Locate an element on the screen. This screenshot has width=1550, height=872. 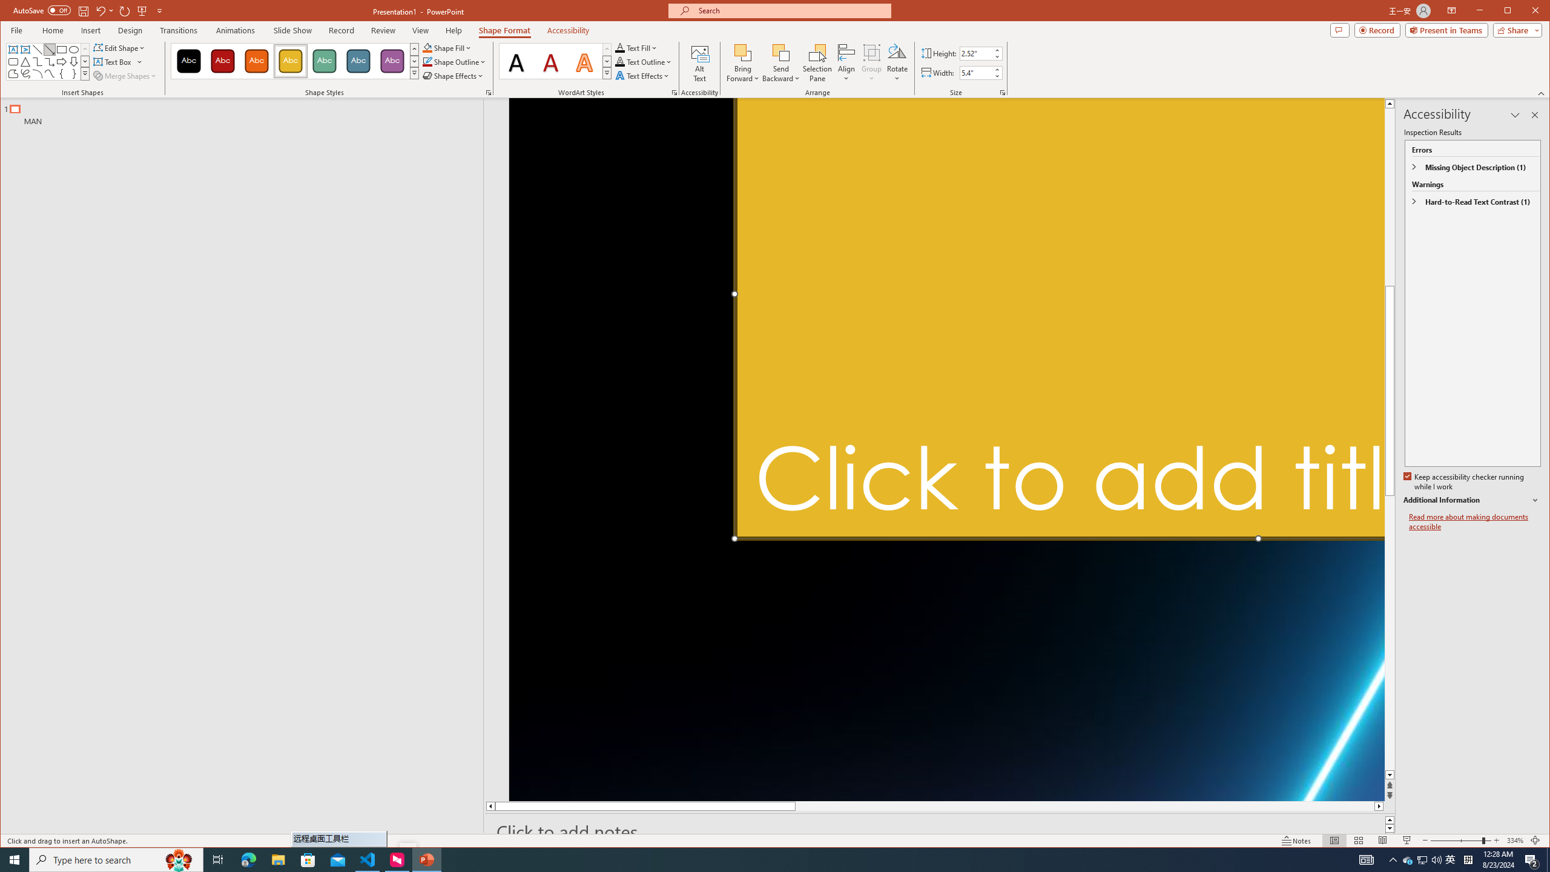
Bring Forward is located at coordinates (743, 63).